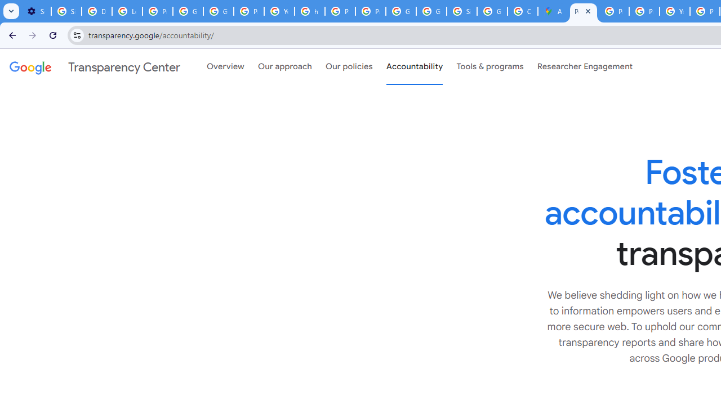 This screenshot has width=721, height=405. Describe the element at coordinates (584, 11) in the screenshot. I see `Policy Accountability and Transparency - Transparency Center` at that location.